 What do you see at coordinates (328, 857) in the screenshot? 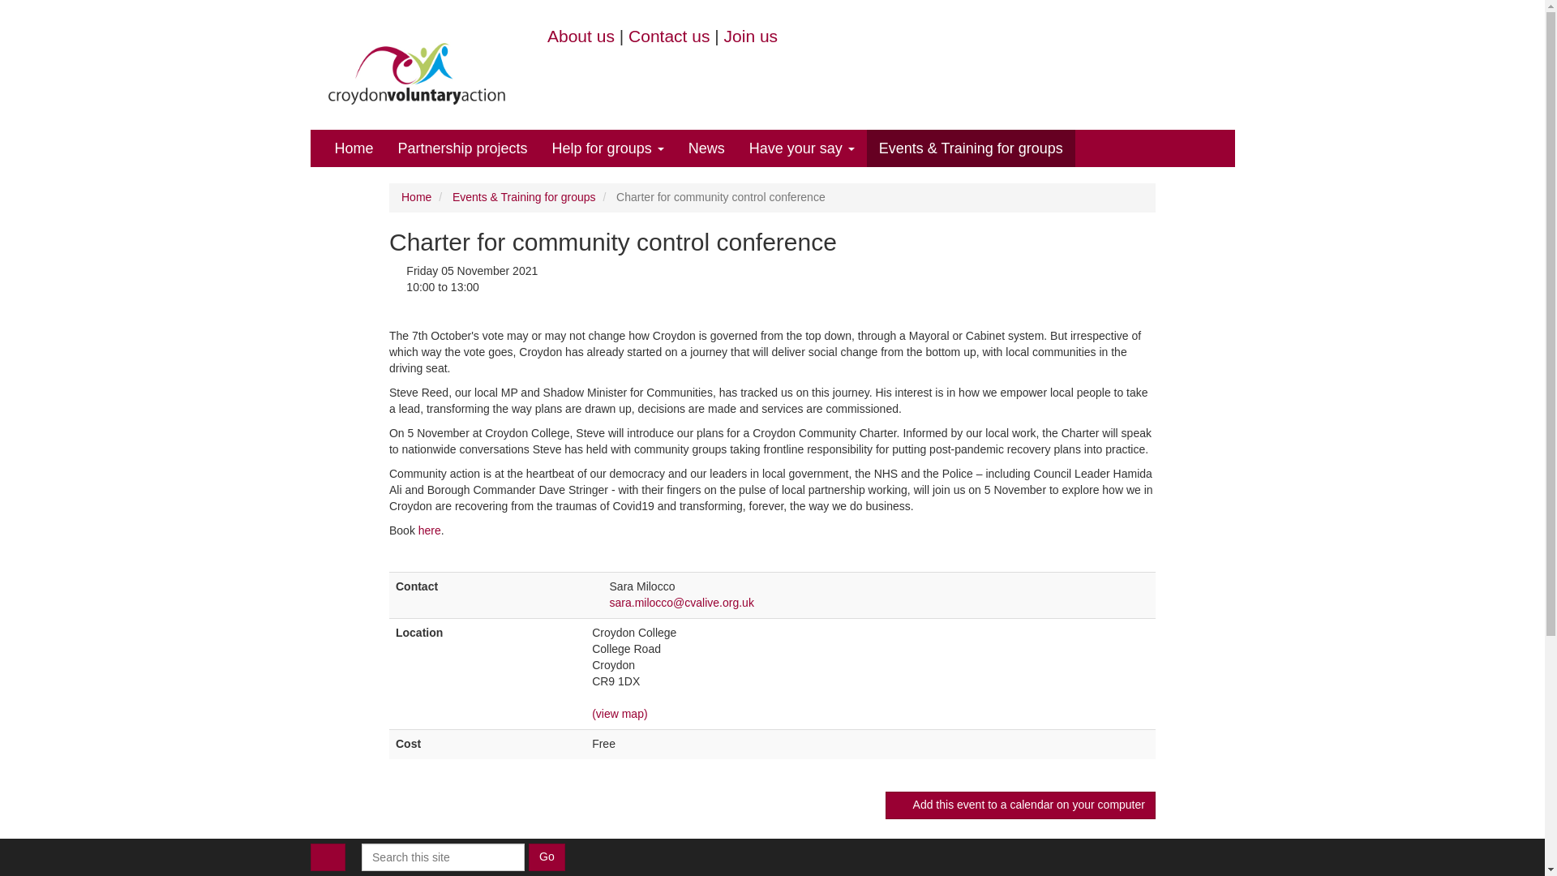
I see `User menu` at bounding box center [328, 857].